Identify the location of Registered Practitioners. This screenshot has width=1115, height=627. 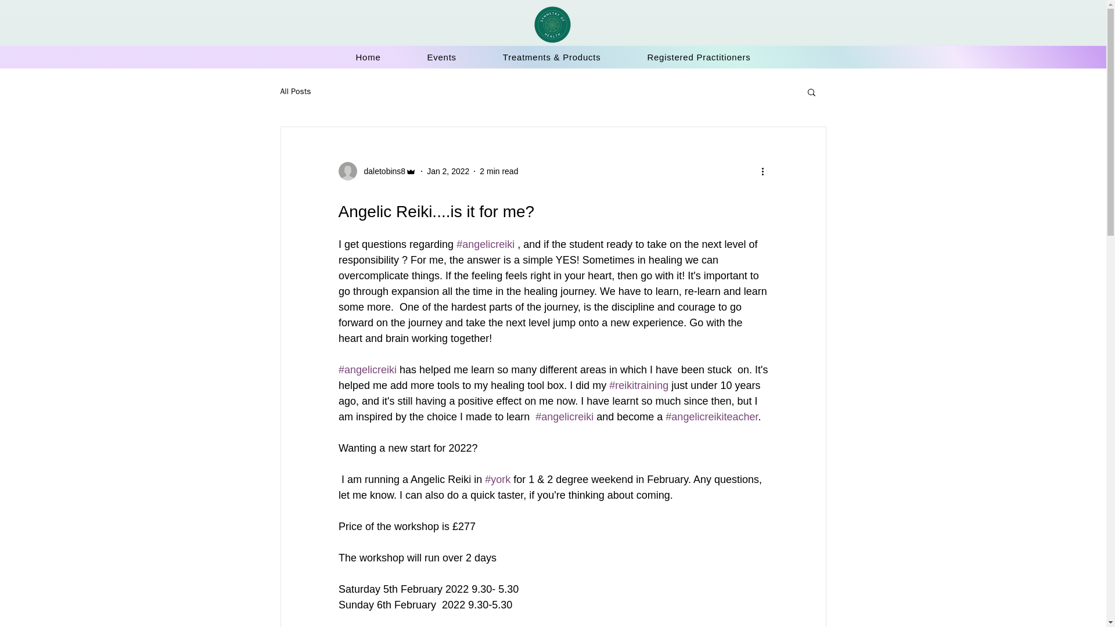
(698, 57).